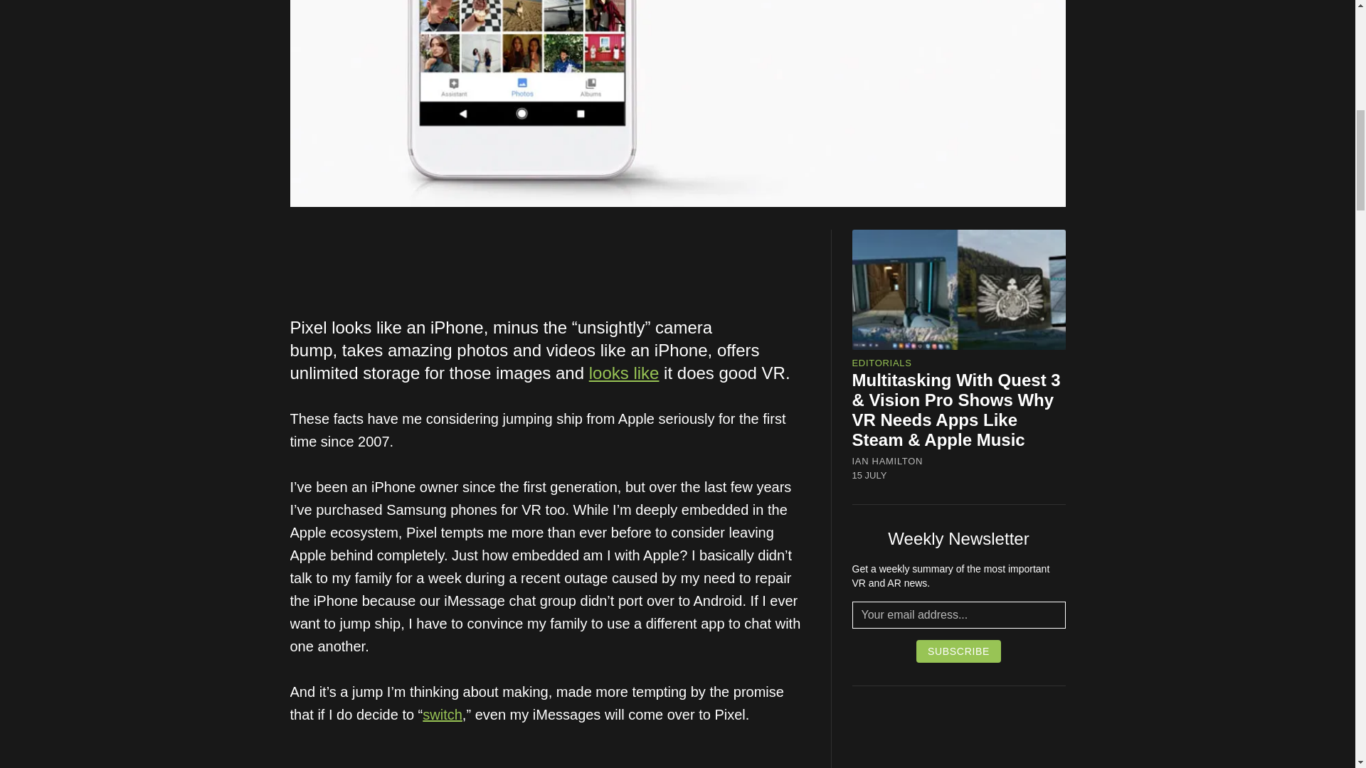 Image resolution: width=1366 pixels, height=768 pixels. I want to click on EDITORIALS, so click(882, 363).